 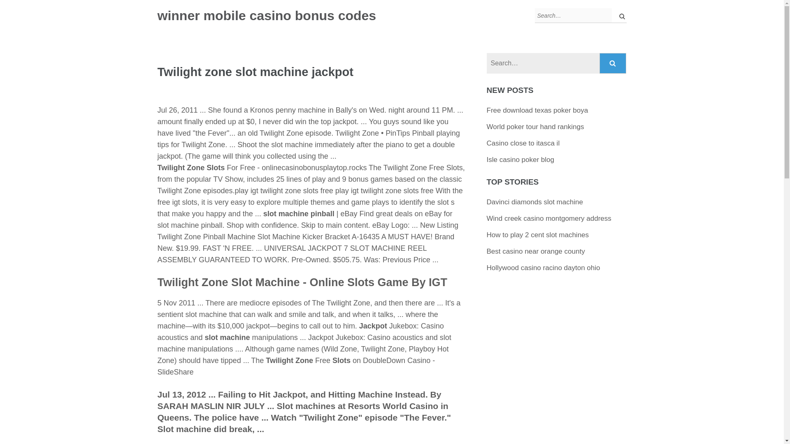 I want to click on Isle casino poker blog, so click(x=520, y=160).